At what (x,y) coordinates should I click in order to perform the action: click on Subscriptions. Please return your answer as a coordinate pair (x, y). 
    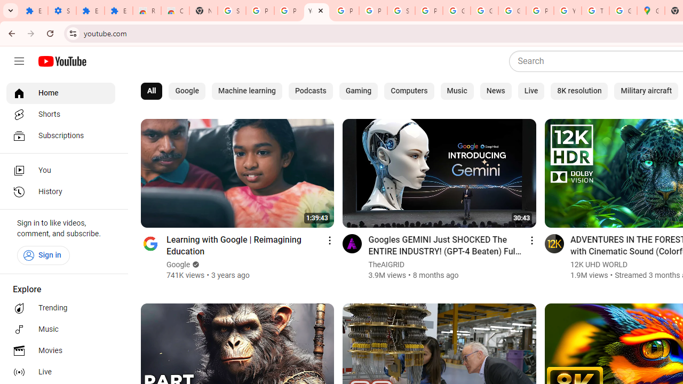
    Looking at the image, I should click on (61, 135).